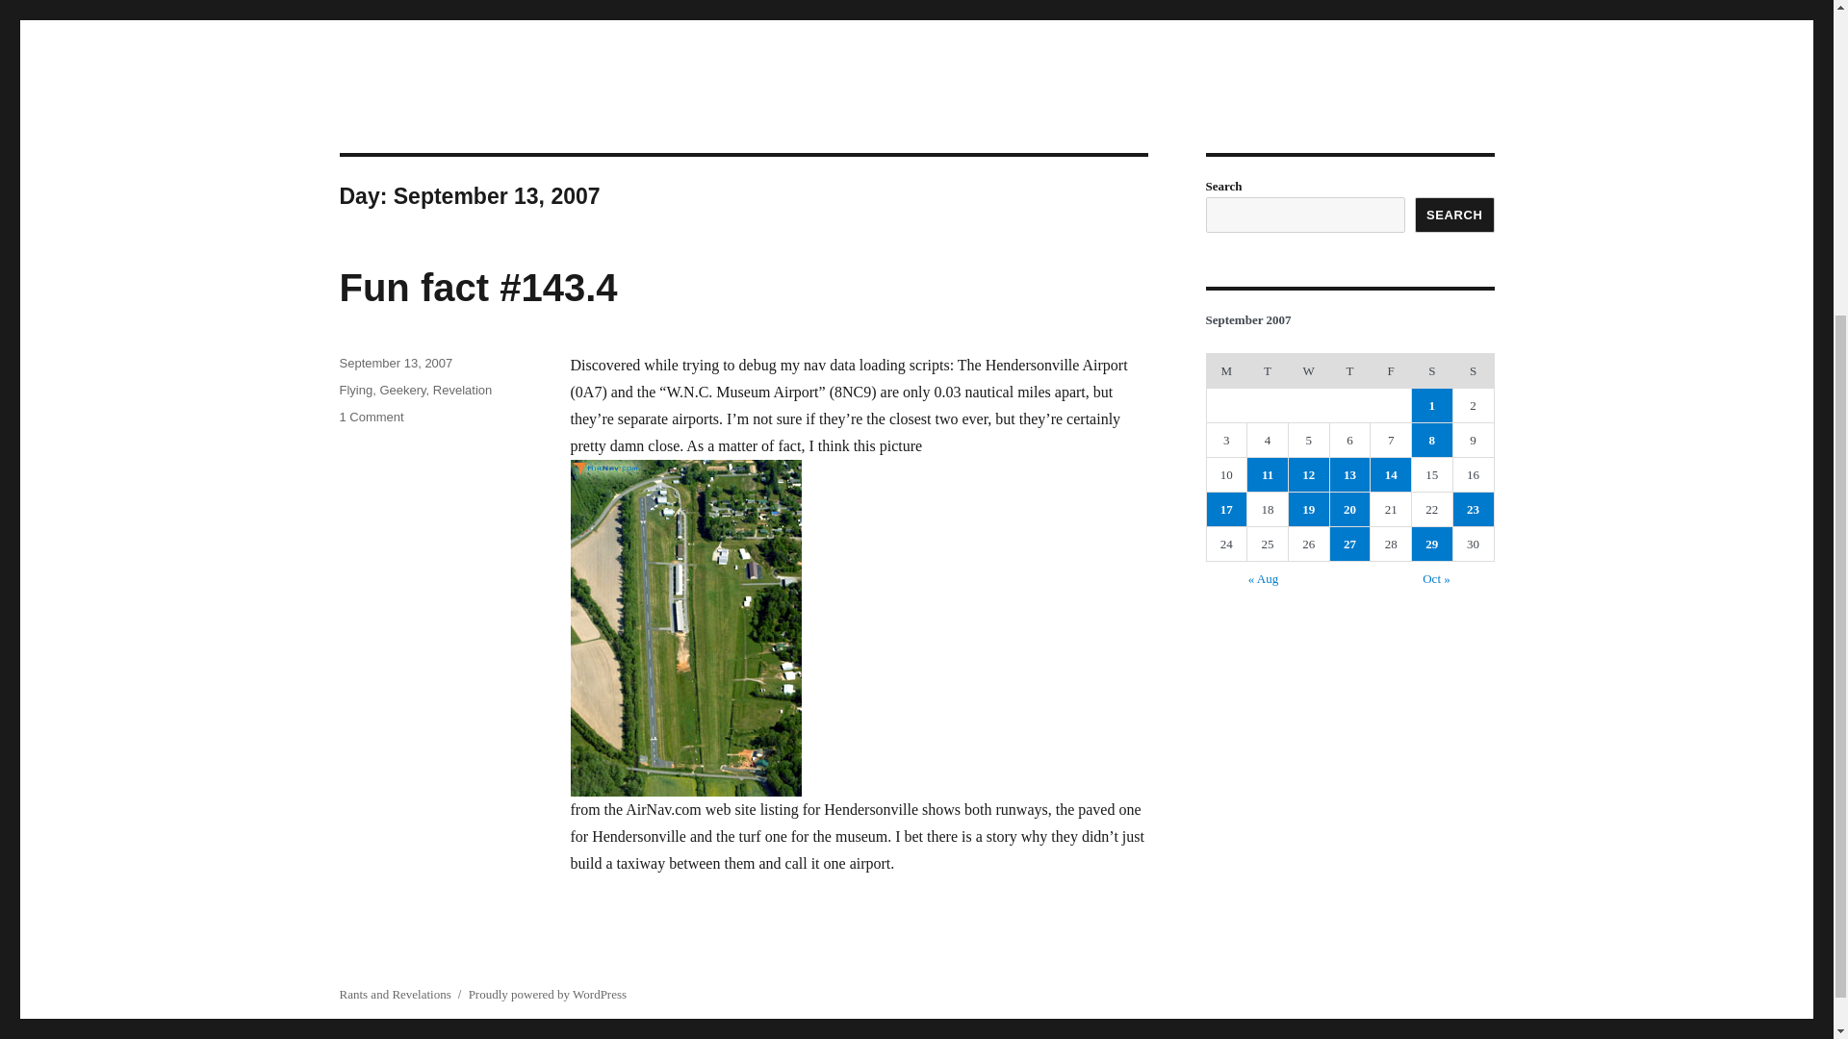  What do you see at coordinates (401, 390) in the screenshot?
I see `Geekery` at bounding box center [401, 390].